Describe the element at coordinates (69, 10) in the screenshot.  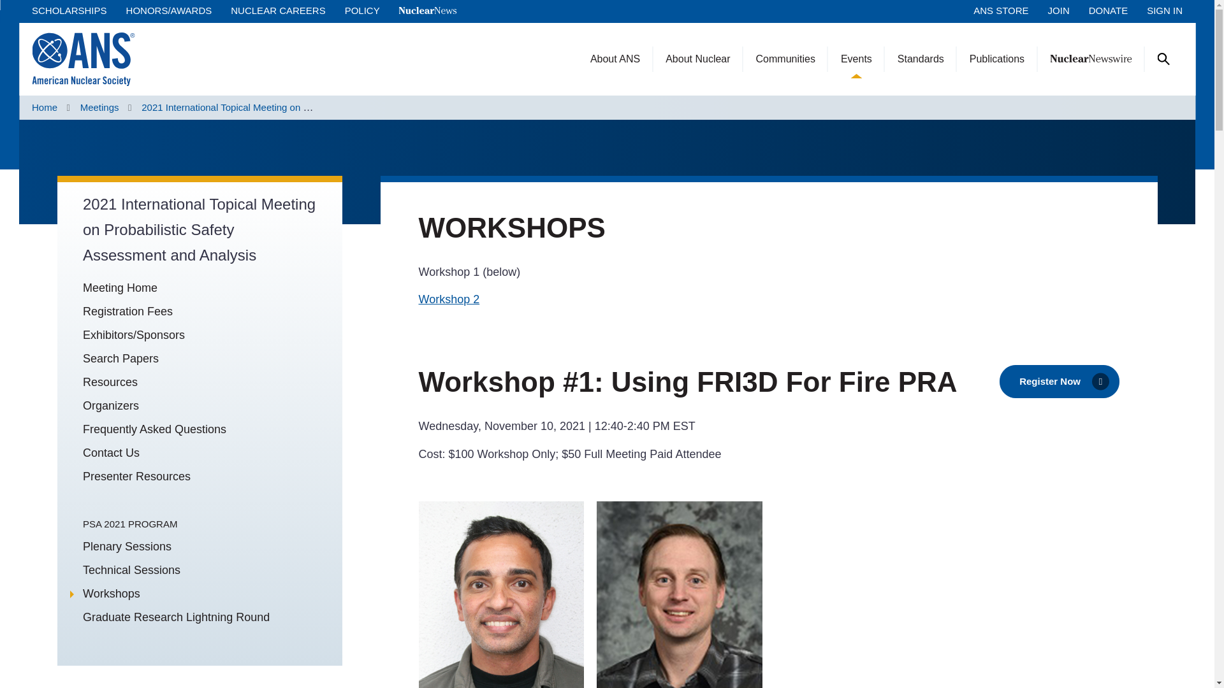
I see `SCHOLARSHIPS` at that location.